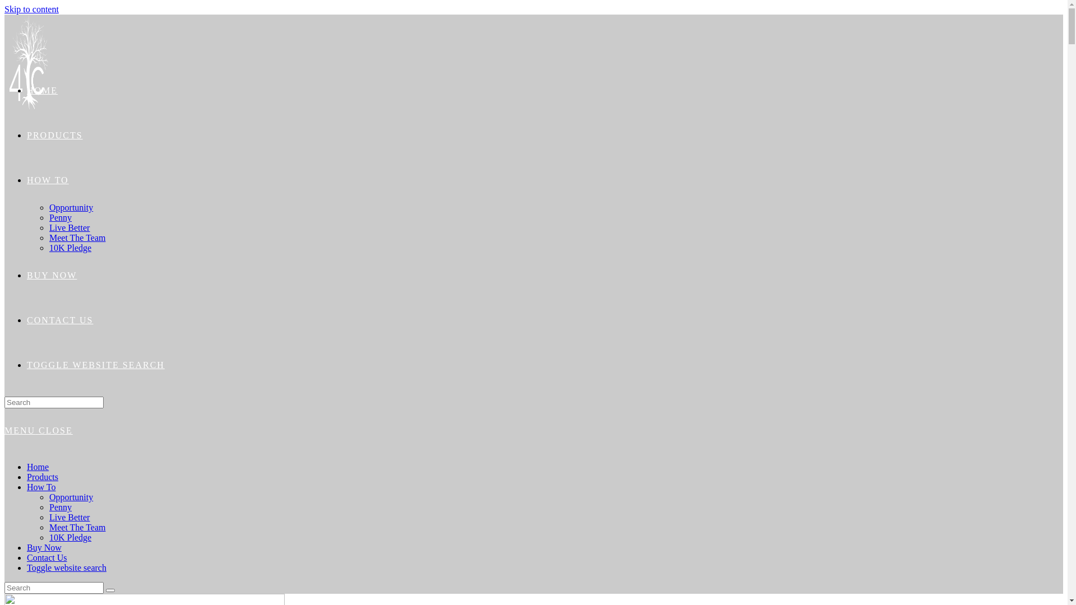  What do you see at coordinates (69, 227) in the screenshot?
I see `Live Better` at bounding box center [69, 227].